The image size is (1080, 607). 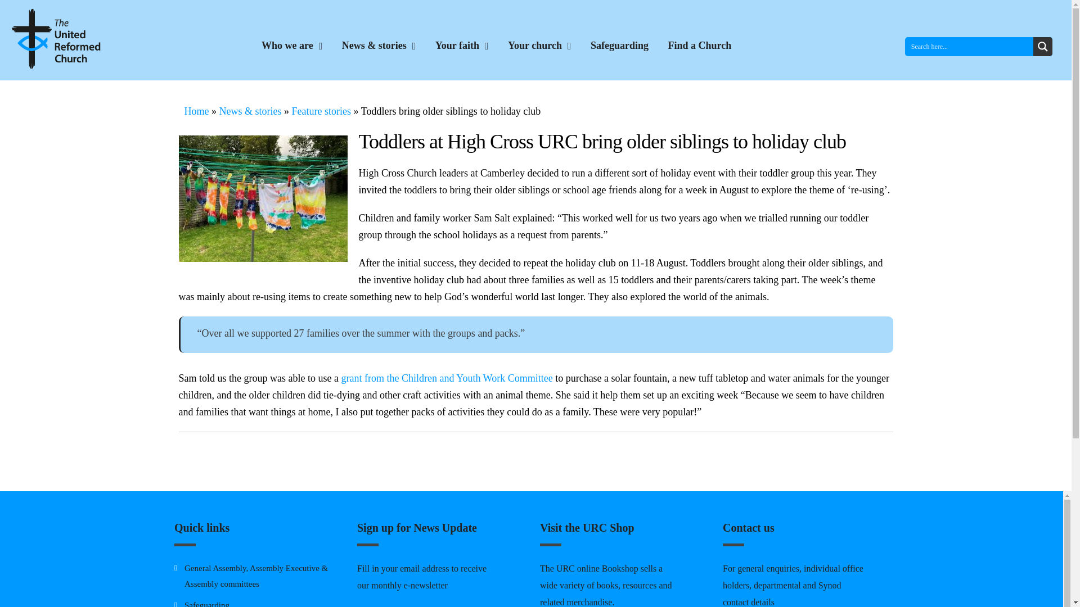 I want to click on Who we are, so click(x=291, y=46).